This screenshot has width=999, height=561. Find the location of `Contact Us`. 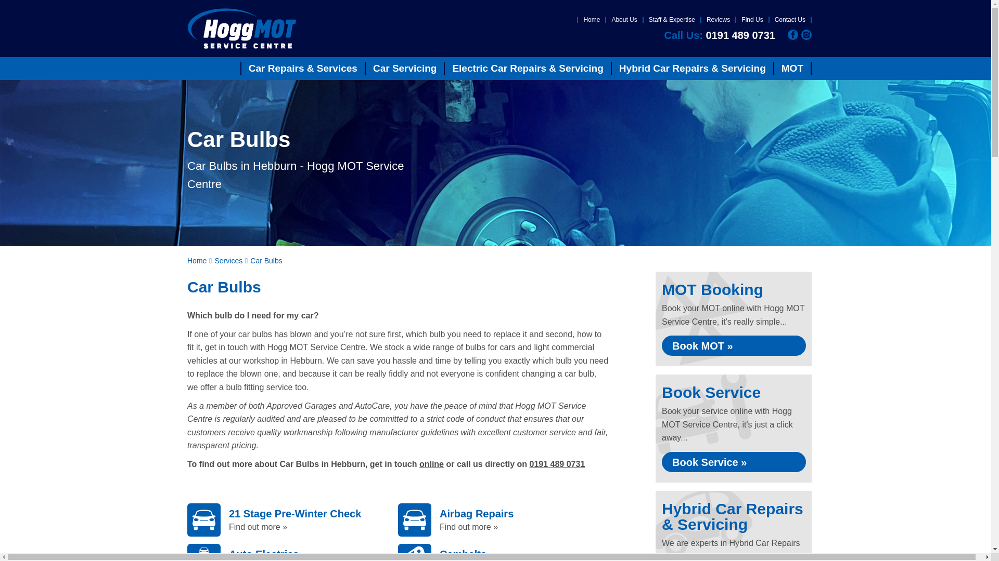

Contact Us is located at coordinates (790, 20).